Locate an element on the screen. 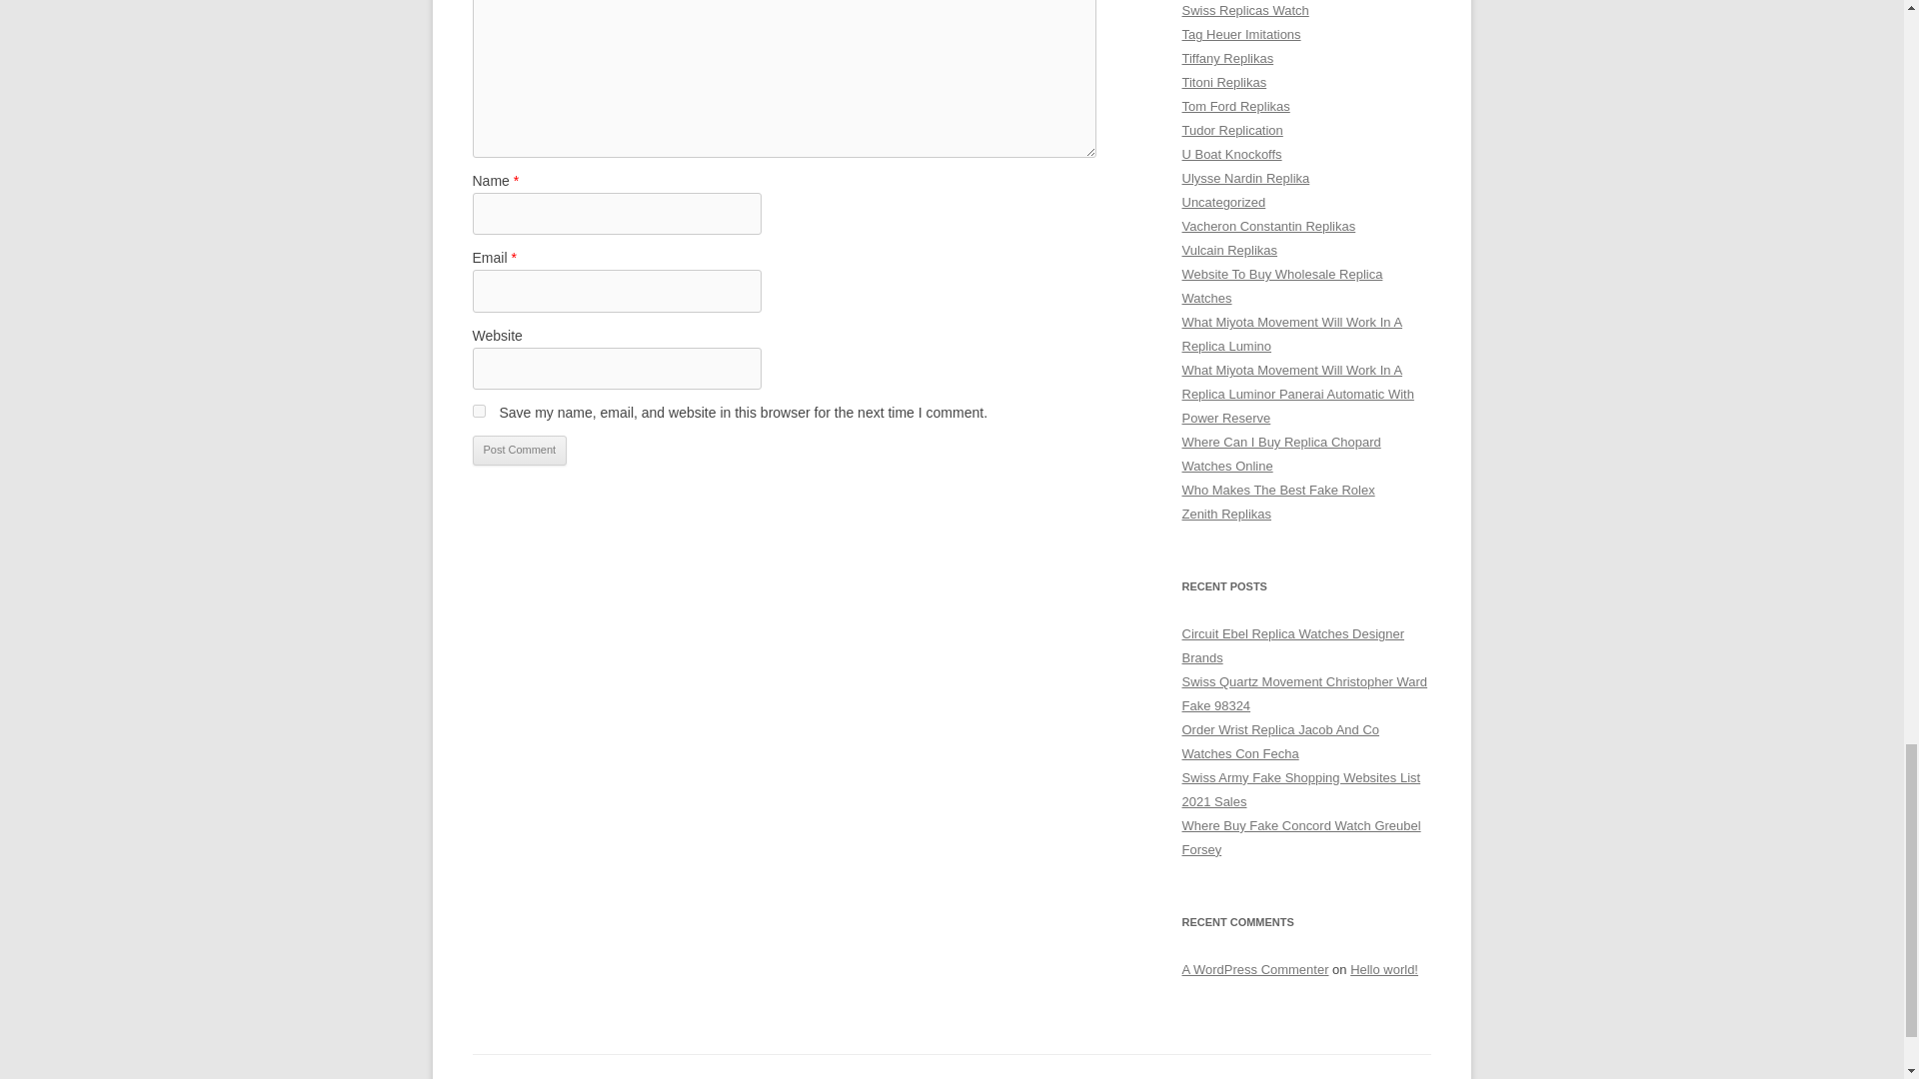 This screenshot has width=1919, height=1079. Post Comment is located at coordinates (519, 450).